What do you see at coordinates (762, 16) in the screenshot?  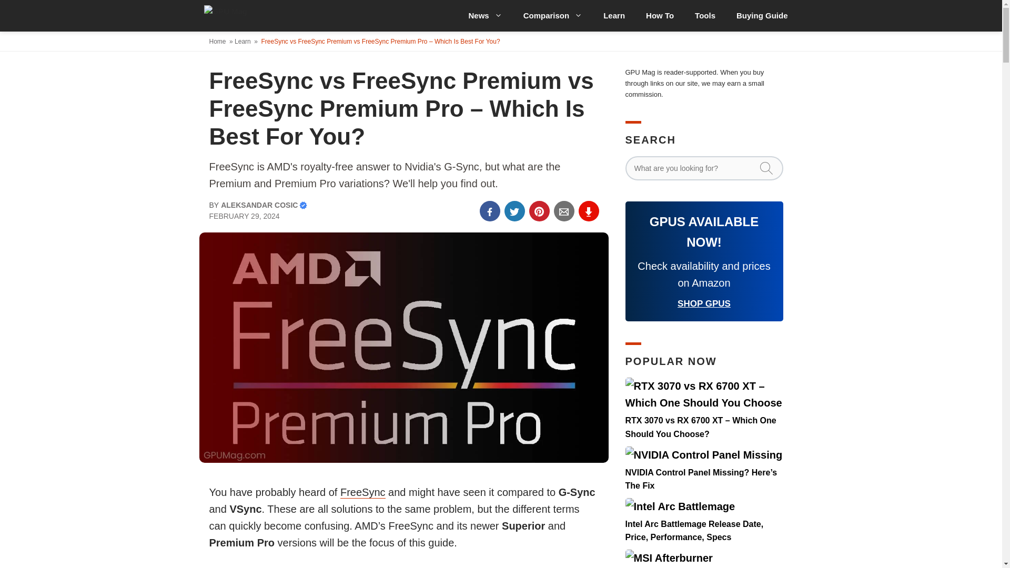 I see `Buying Guide` at bounding box center [762, 16].